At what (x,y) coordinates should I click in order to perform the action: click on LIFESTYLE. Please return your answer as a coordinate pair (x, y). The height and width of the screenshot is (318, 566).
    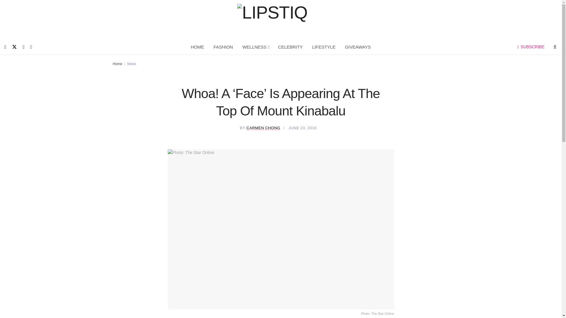
    Looking at the image, I should click on (324, 47).